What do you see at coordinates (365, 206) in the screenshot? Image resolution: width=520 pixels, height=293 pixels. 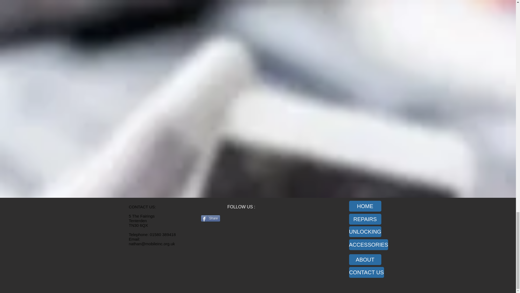 I see `HOME` at bounding box center [365, 206].